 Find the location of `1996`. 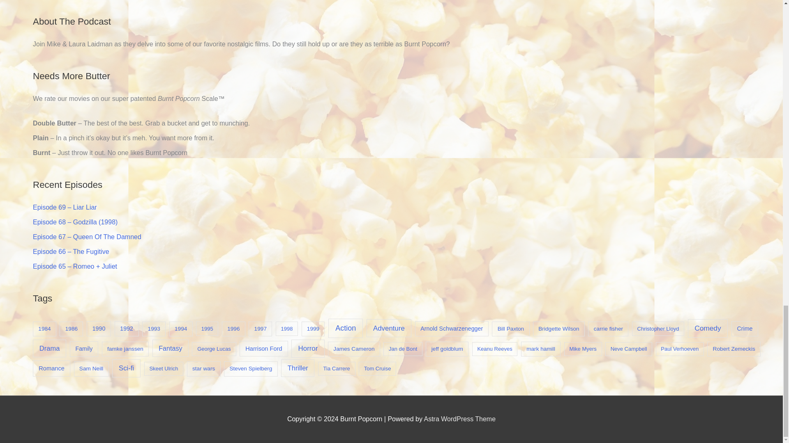

1996 is located at coordinates (233, 329).